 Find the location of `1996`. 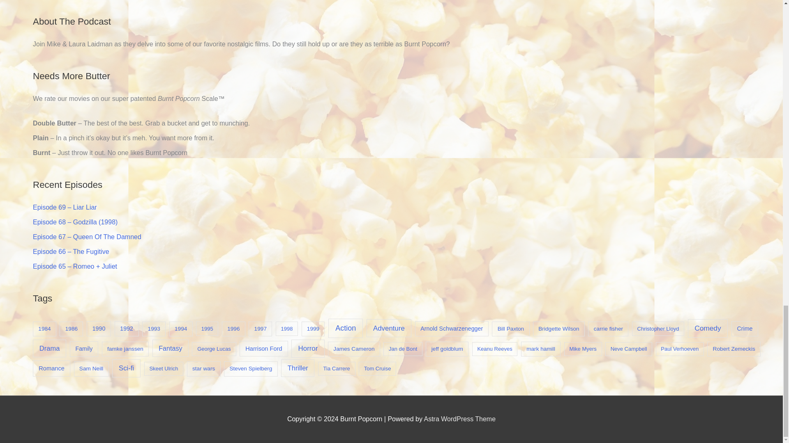

1996 is located at coordinates (233, 329).